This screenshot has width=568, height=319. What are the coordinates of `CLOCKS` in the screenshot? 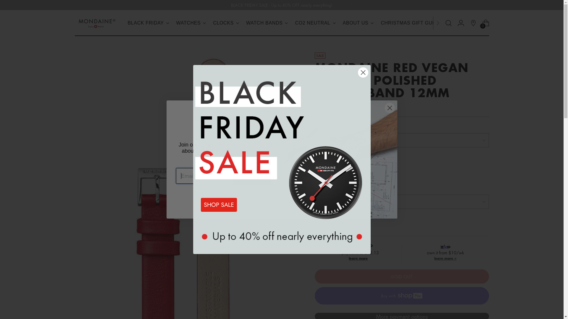 It's located at (226, 23).